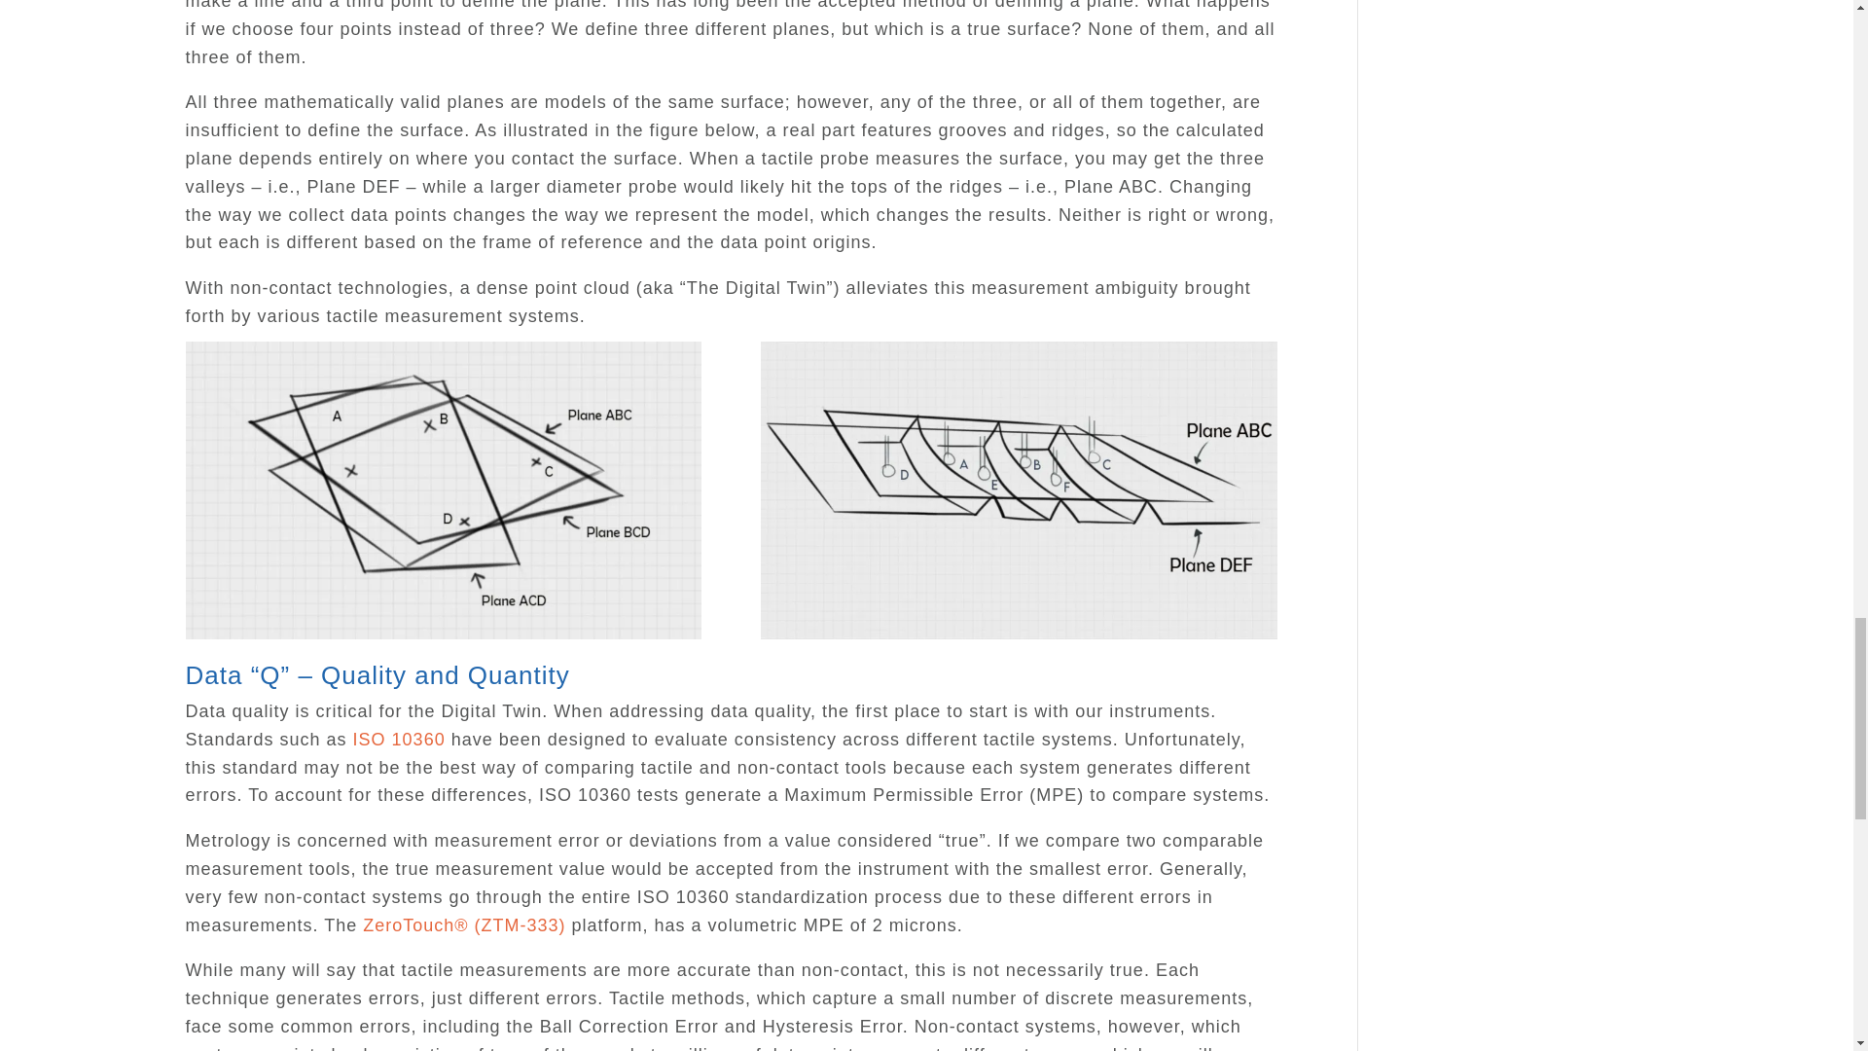 This screenshot has height=1051, width=1868. Describe the element at coordinates (1018, 639) in the screenshot. I see `Challenges of measuring the true surface.` at that location.